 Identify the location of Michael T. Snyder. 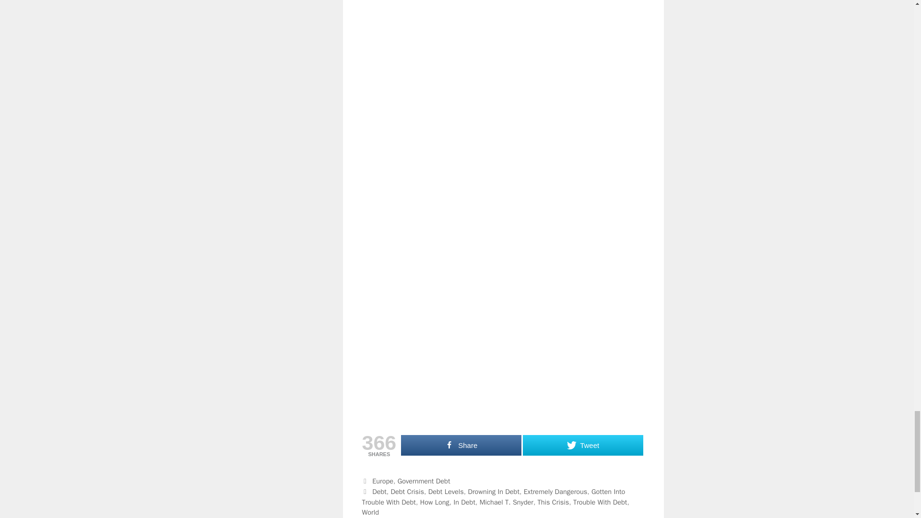
(507, 502).